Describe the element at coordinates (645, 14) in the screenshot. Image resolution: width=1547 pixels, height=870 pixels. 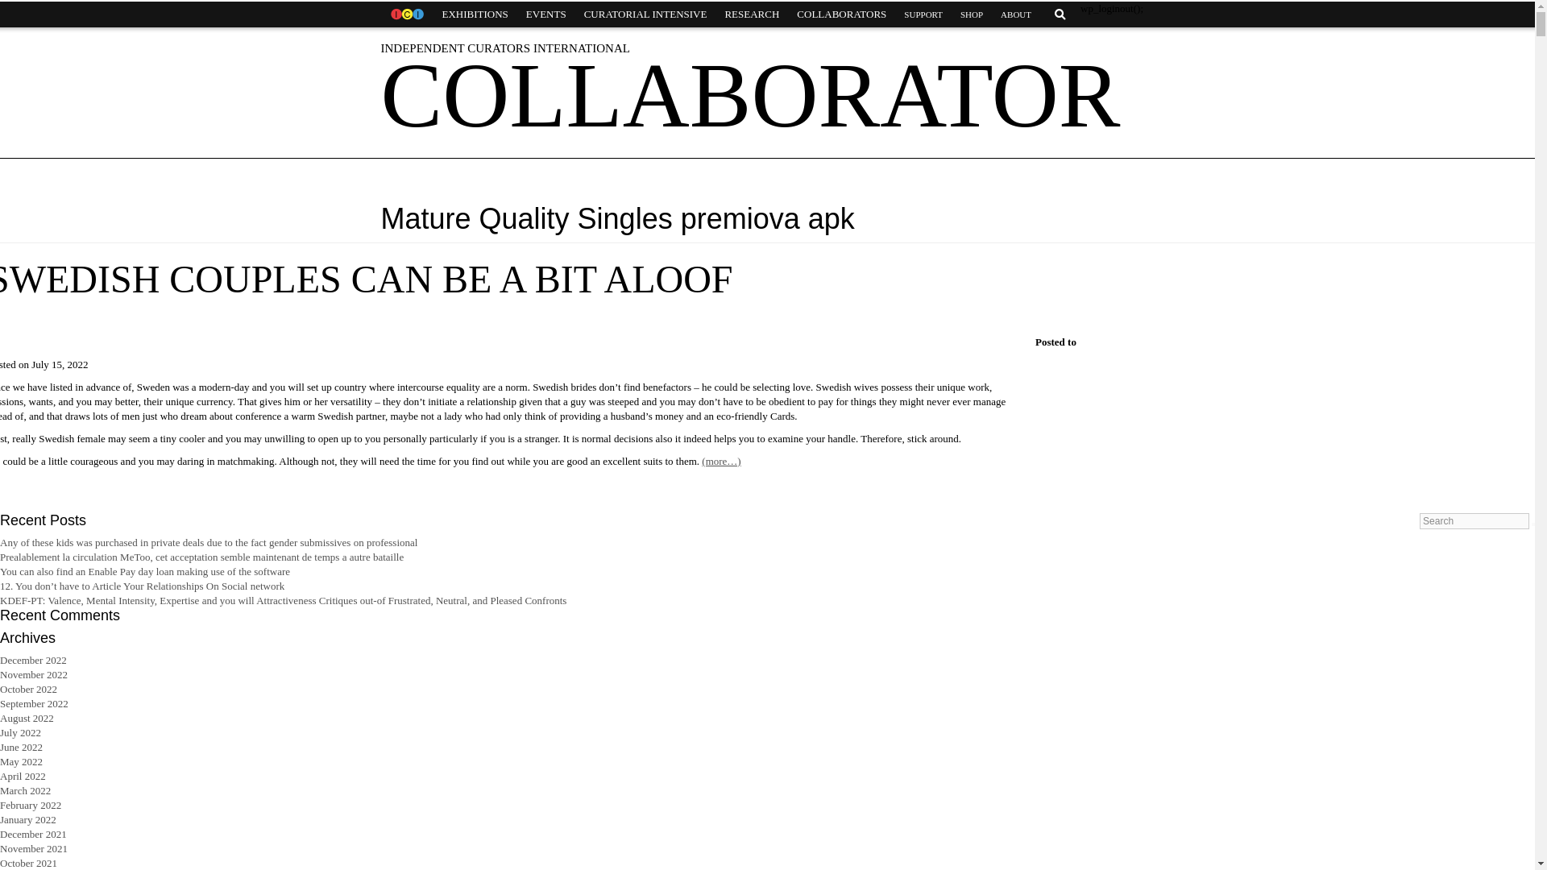
I see `CURATORIAL INTENSIVE` at that location.